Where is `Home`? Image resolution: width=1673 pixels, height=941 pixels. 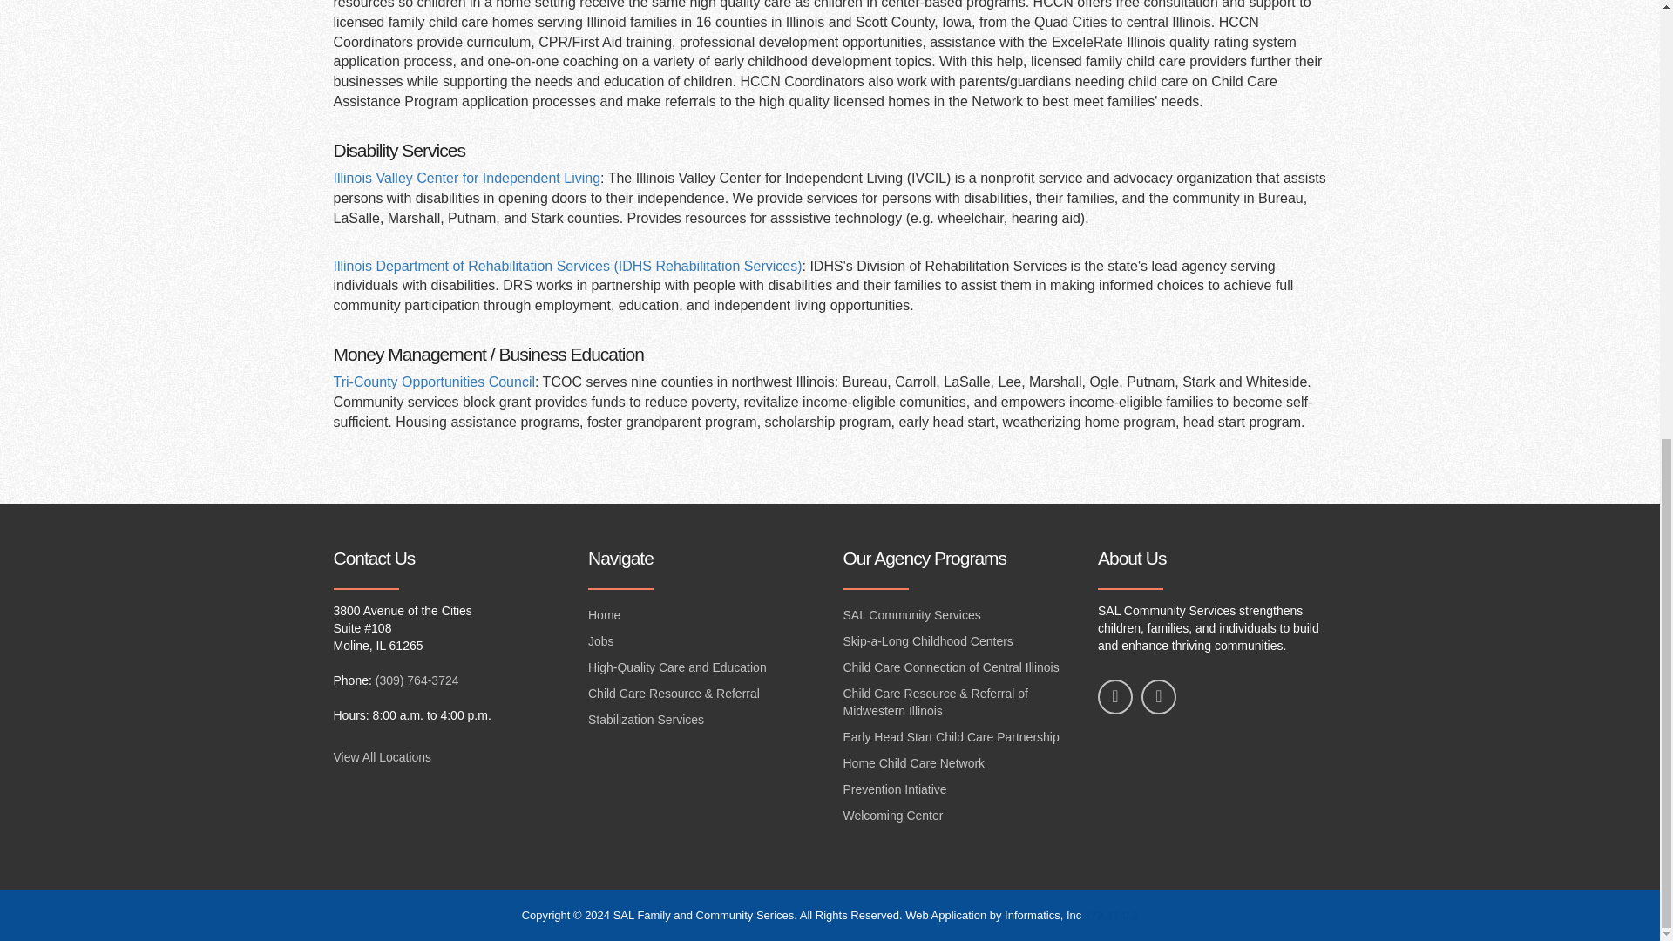 Home is located at coordinates (702, 616).